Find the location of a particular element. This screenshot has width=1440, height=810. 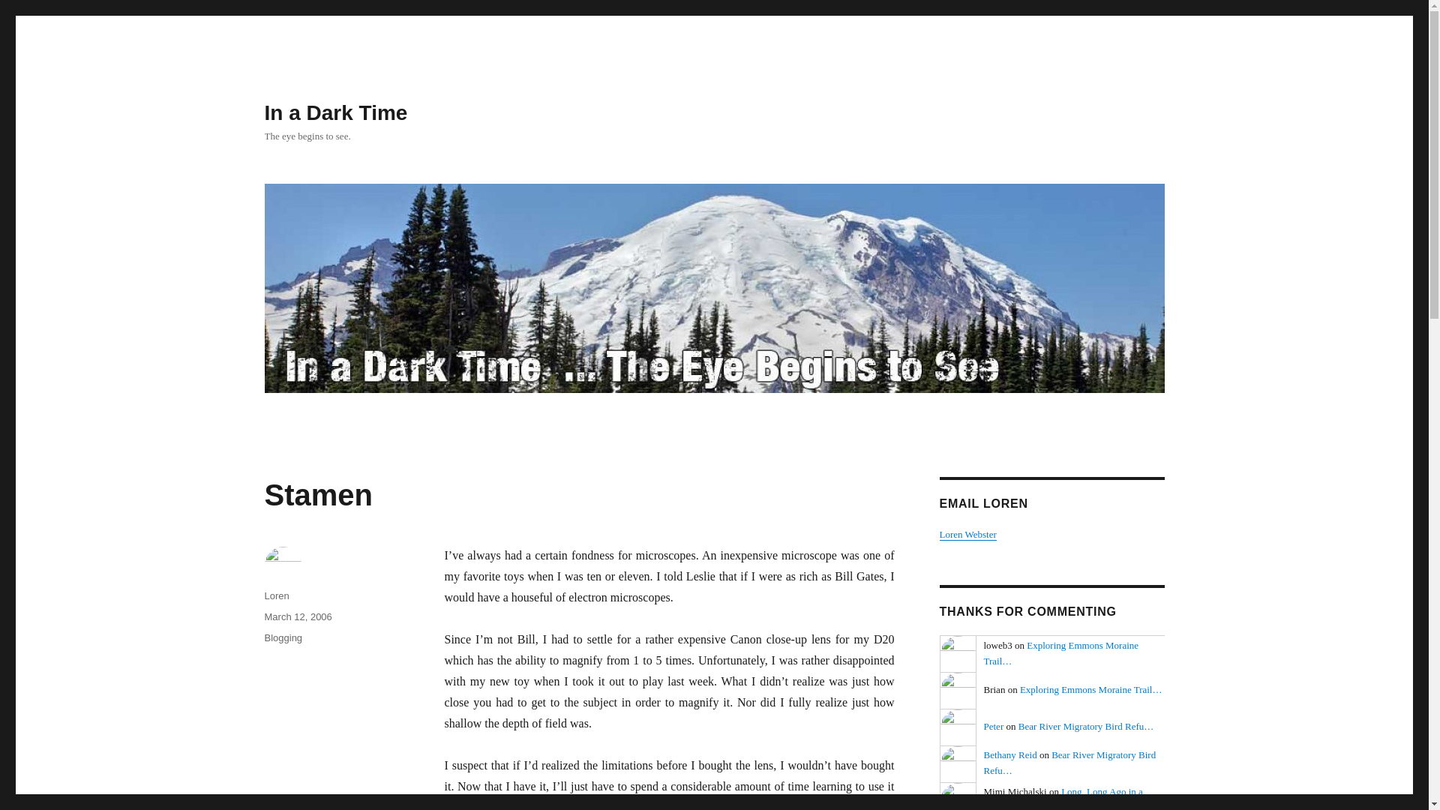

Loren Webster is located at coordinates (967, 534).